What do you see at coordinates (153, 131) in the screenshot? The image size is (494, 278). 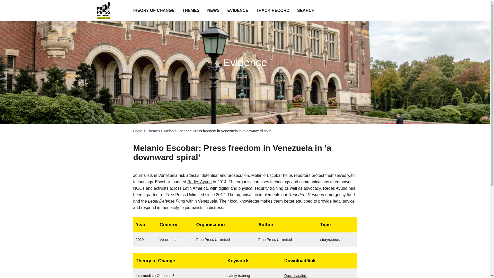 I see `Go to Themes.` at bounding box center [153, 131].